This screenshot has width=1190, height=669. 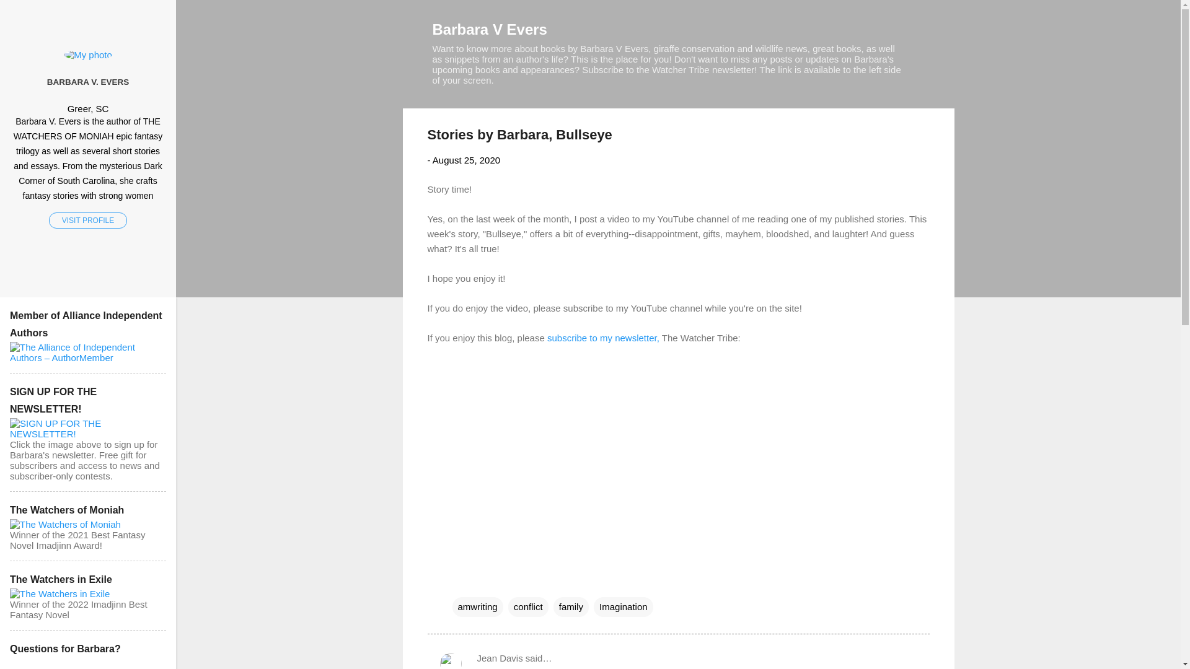 I want to click on August 25, 2020, so click(x=466, y=160).